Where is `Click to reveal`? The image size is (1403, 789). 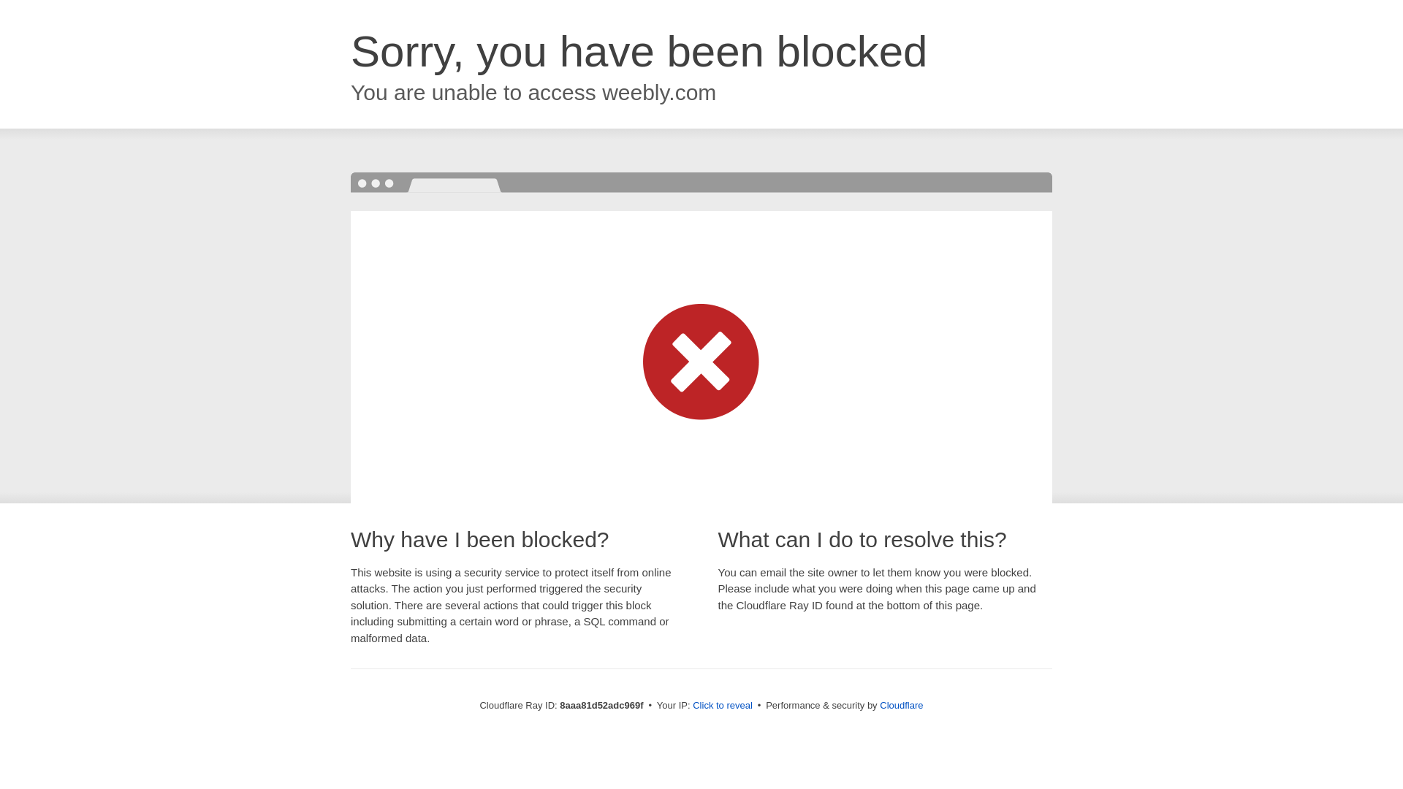
Click to reveal is located at coordinates (722, 706).